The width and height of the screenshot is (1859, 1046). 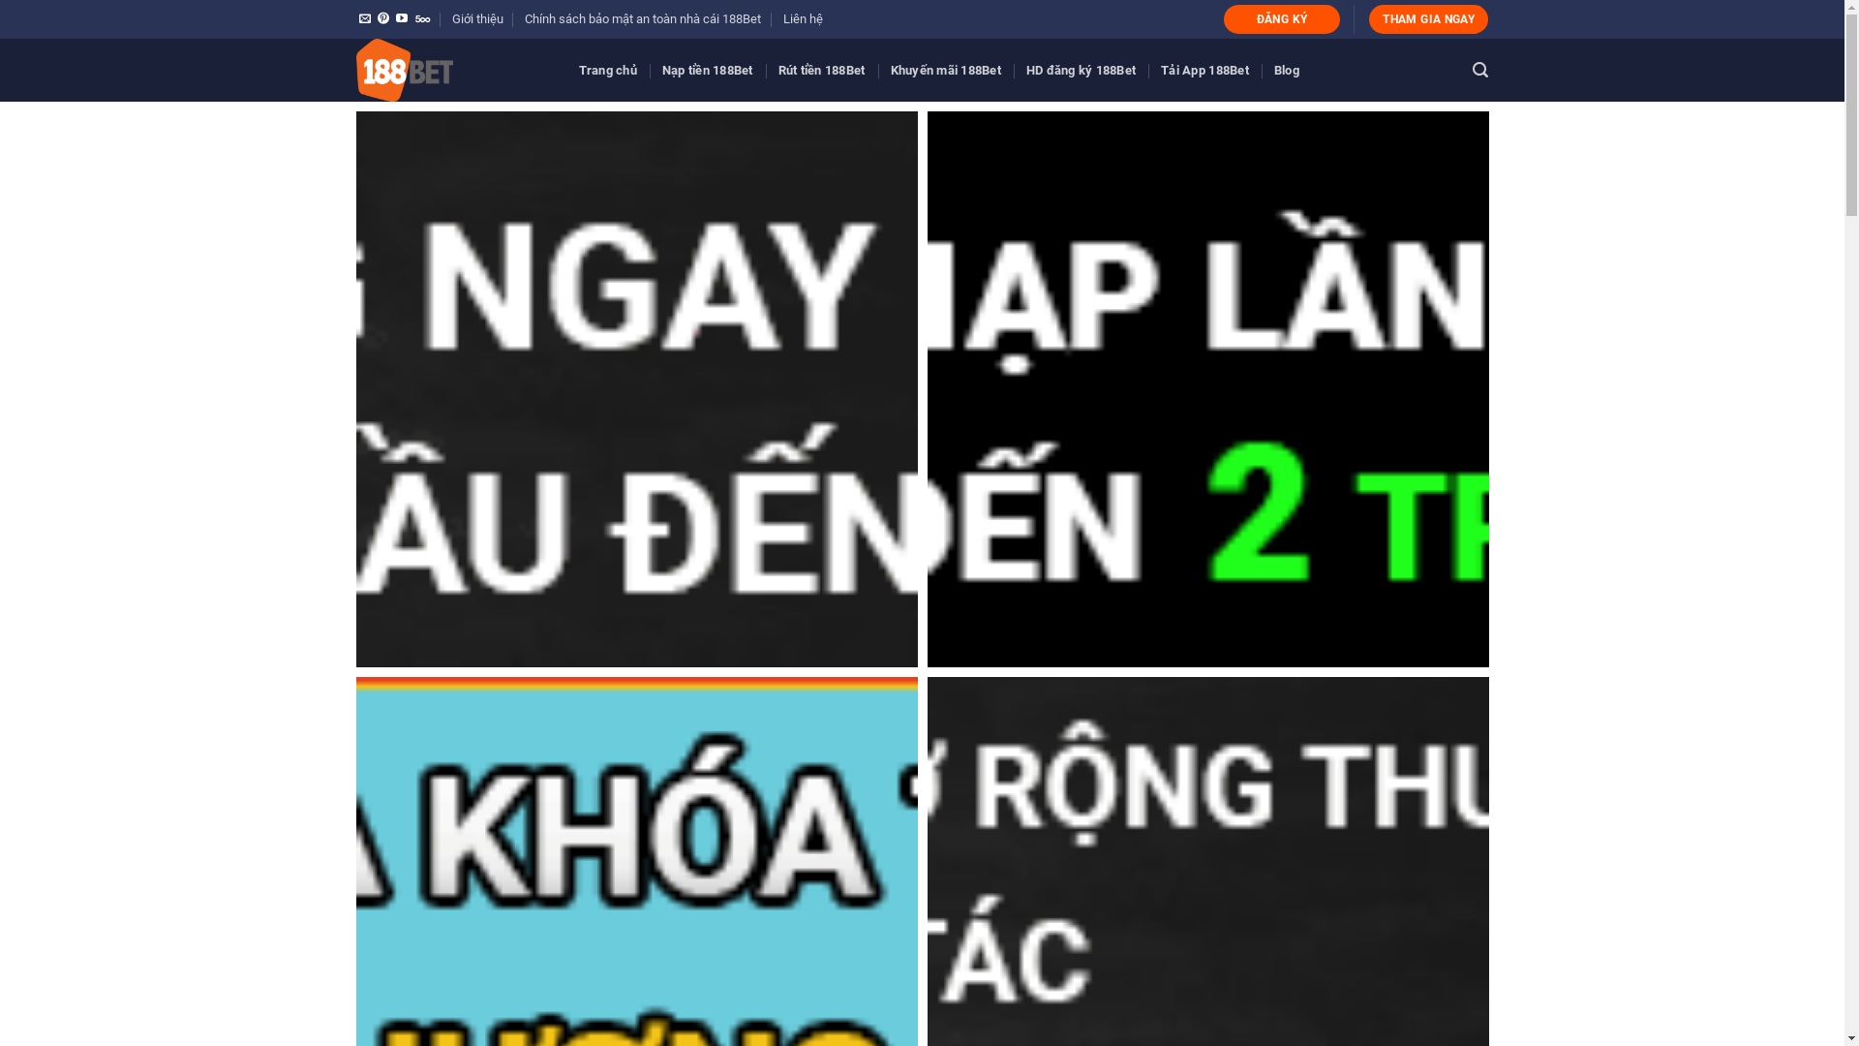 I want to click on Mot88, so click(x=1208, y=389).